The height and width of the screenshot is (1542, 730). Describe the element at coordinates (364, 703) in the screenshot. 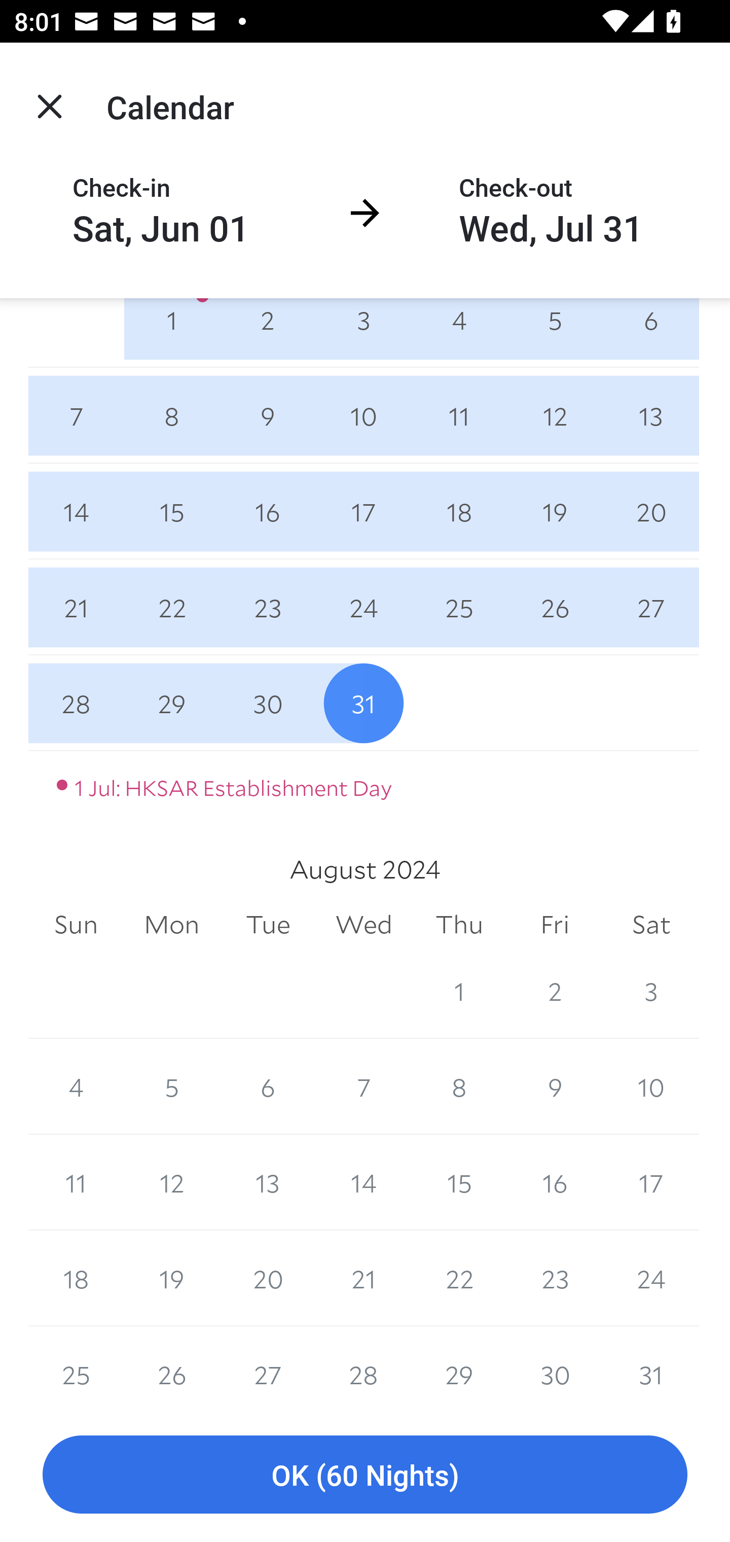

I see `31 31 July 2024` at that location.